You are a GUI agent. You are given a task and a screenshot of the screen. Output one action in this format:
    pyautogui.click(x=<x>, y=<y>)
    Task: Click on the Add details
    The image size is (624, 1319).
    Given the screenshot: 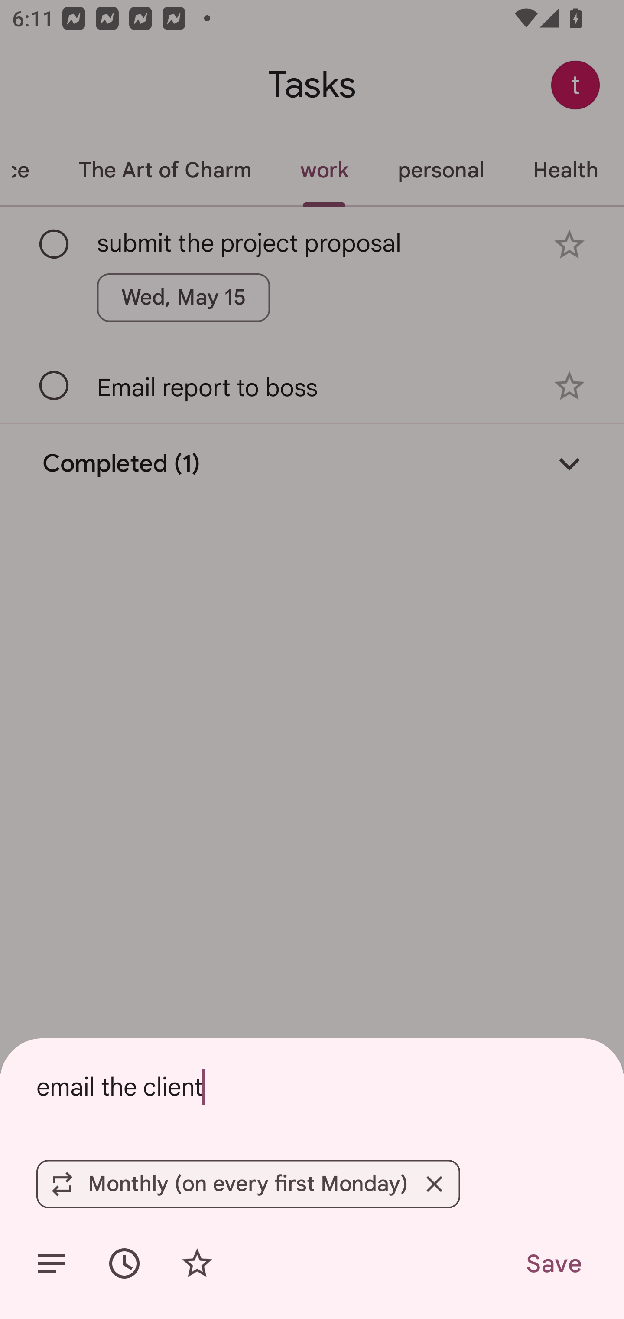 What is the action you would take?
    pyautogui.click(x=51, y=1263)
    